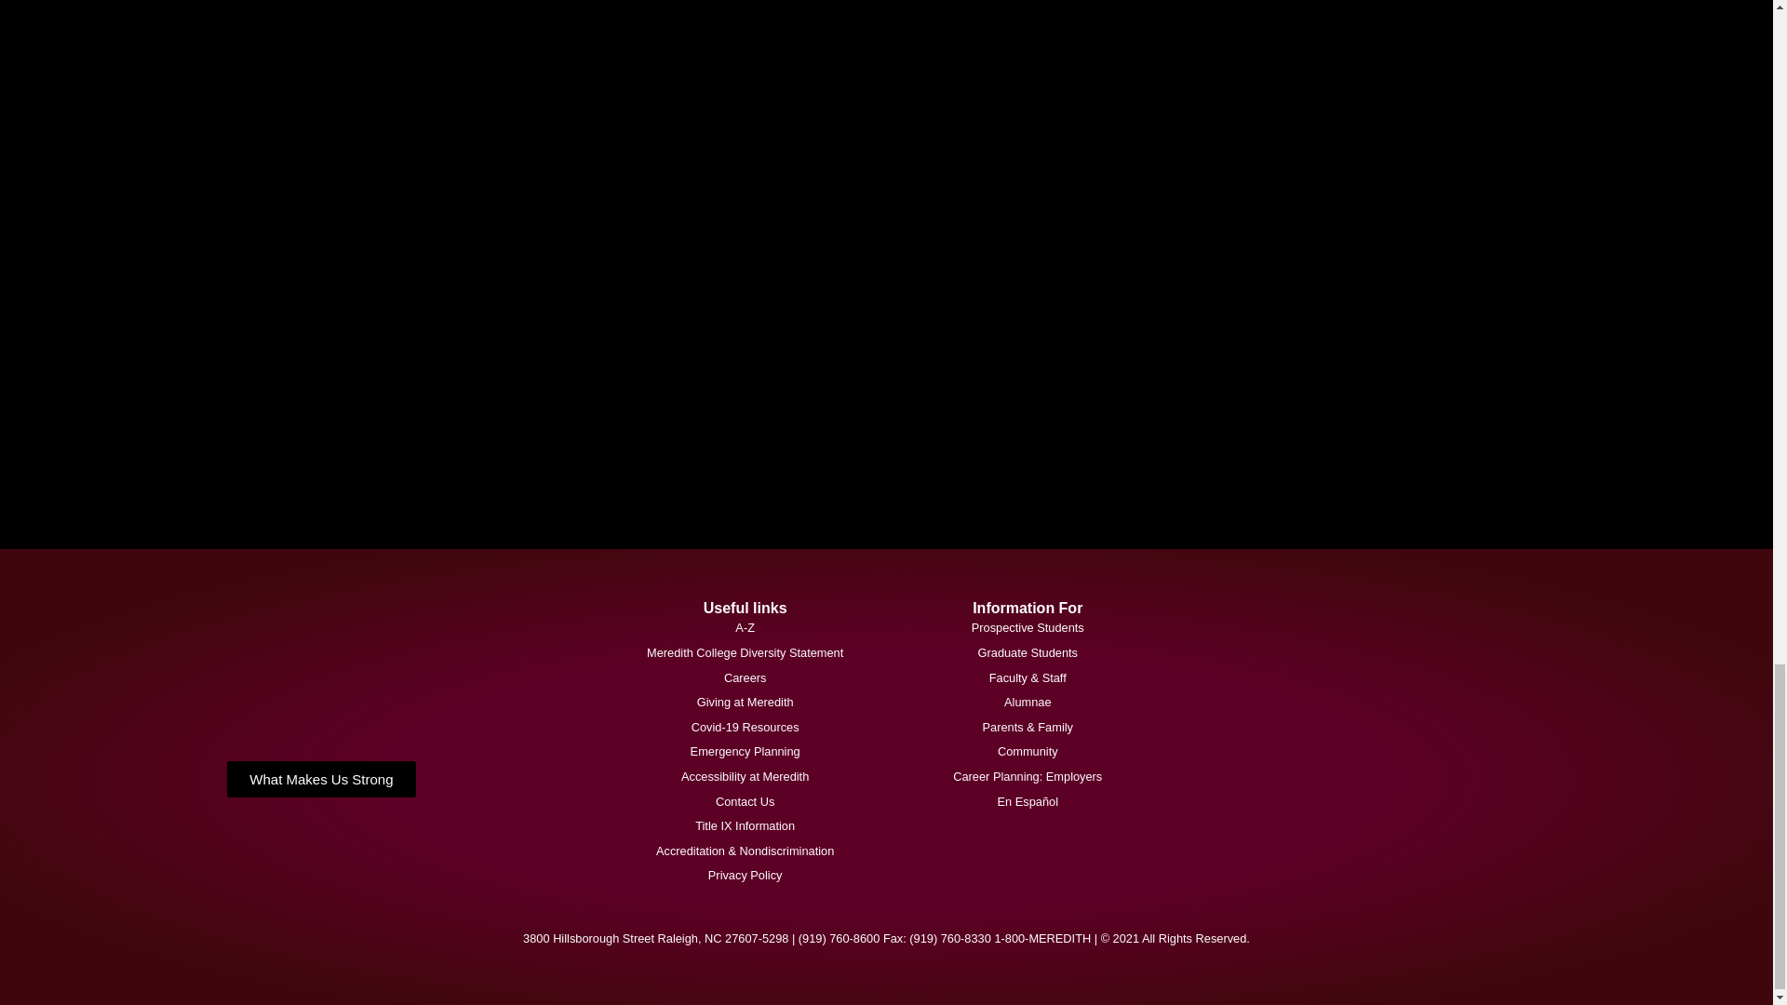 Image resolution: width=1787 pixels, height=1005 pixels. What do you see at coordinates (694, 22) in the screenshot?
I see `fi-social-facebook-rev` at bounding box center [694, 22].